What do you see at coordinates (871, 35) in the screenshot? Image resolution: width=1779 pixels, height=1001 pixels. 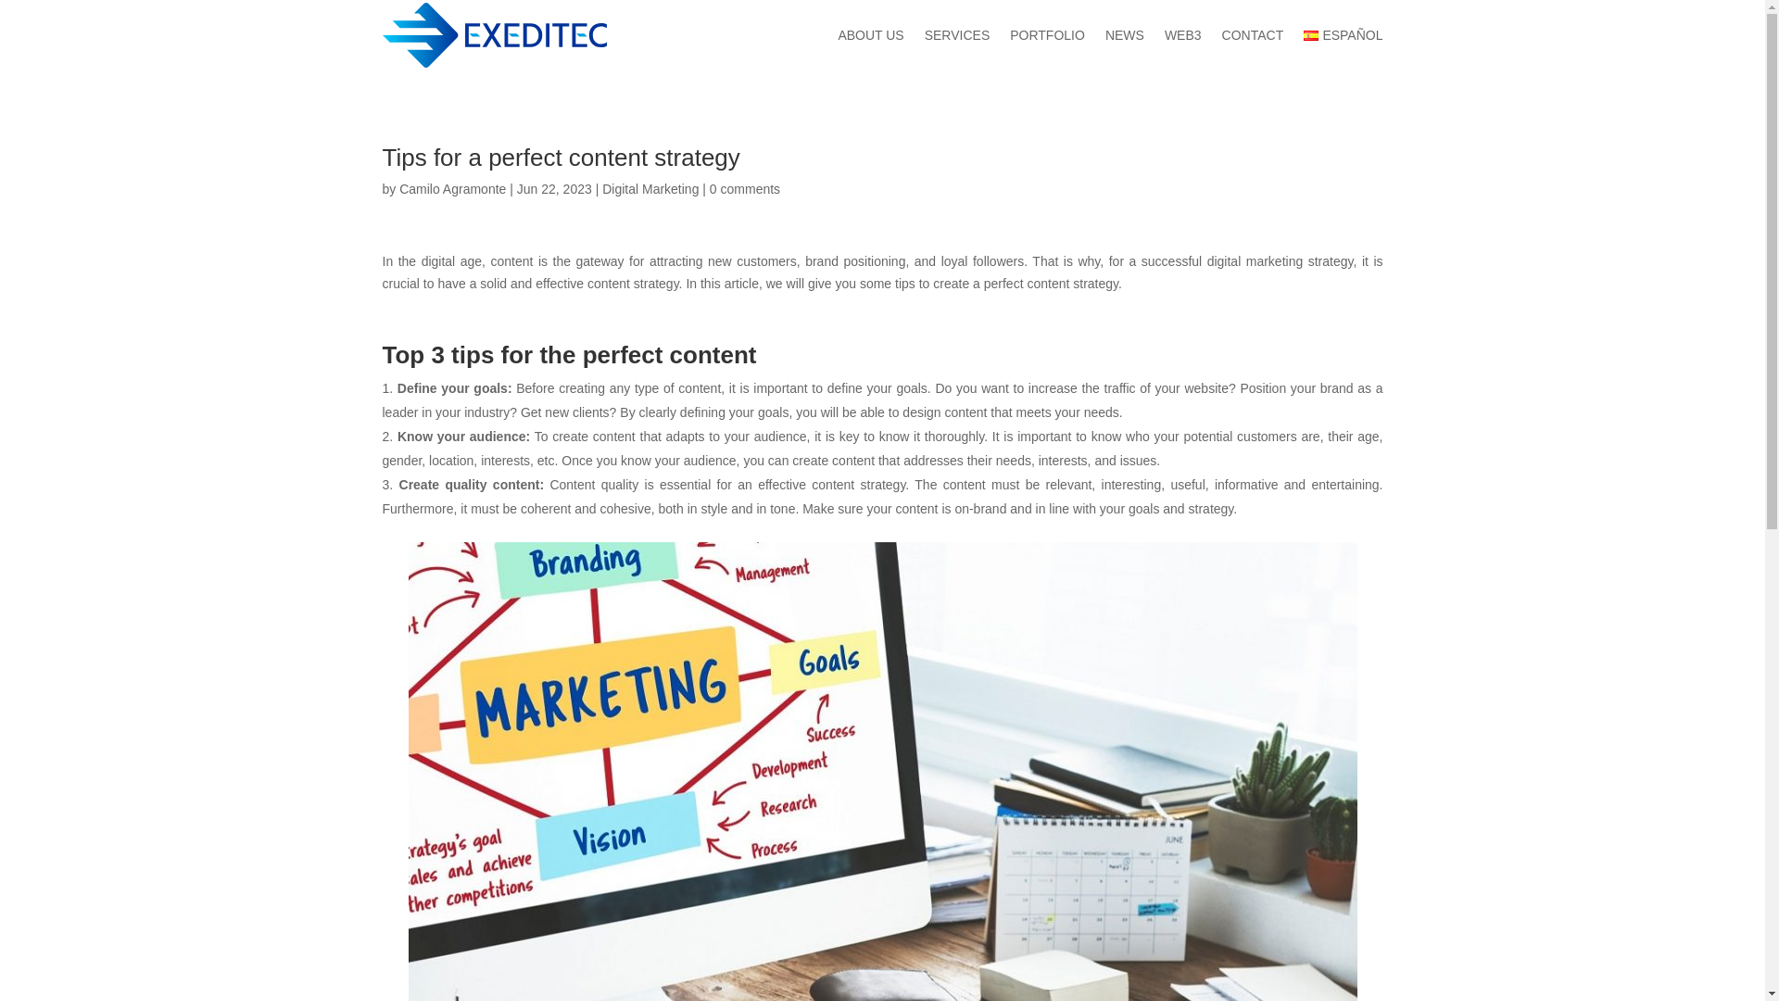 I see `ABOUT US` at bounding box center [871, 35].